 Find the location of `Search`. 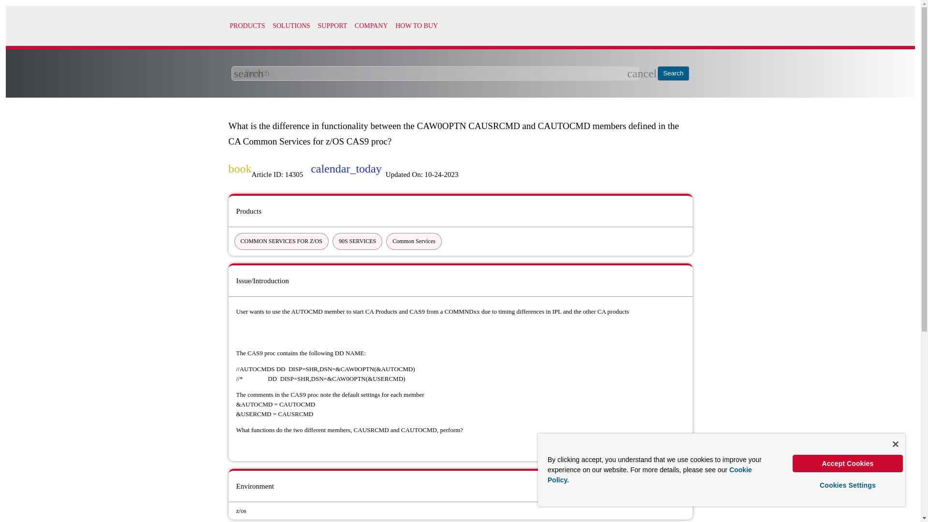

Search is located at coordinates (674, 73).